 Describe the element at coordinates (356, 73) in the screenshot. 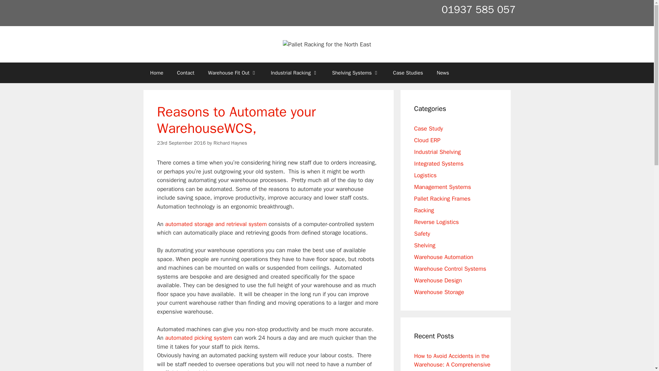

I see `Shelving Systems` at that location.